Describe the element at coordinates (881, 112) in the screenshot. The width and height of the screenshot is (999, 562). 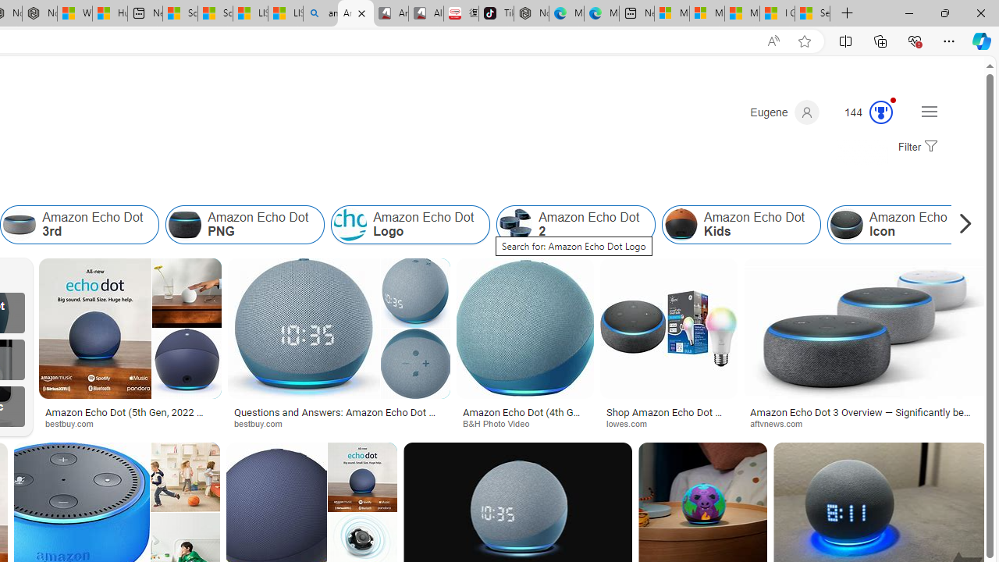
I see `Class: medal-svg-animation` at that location.